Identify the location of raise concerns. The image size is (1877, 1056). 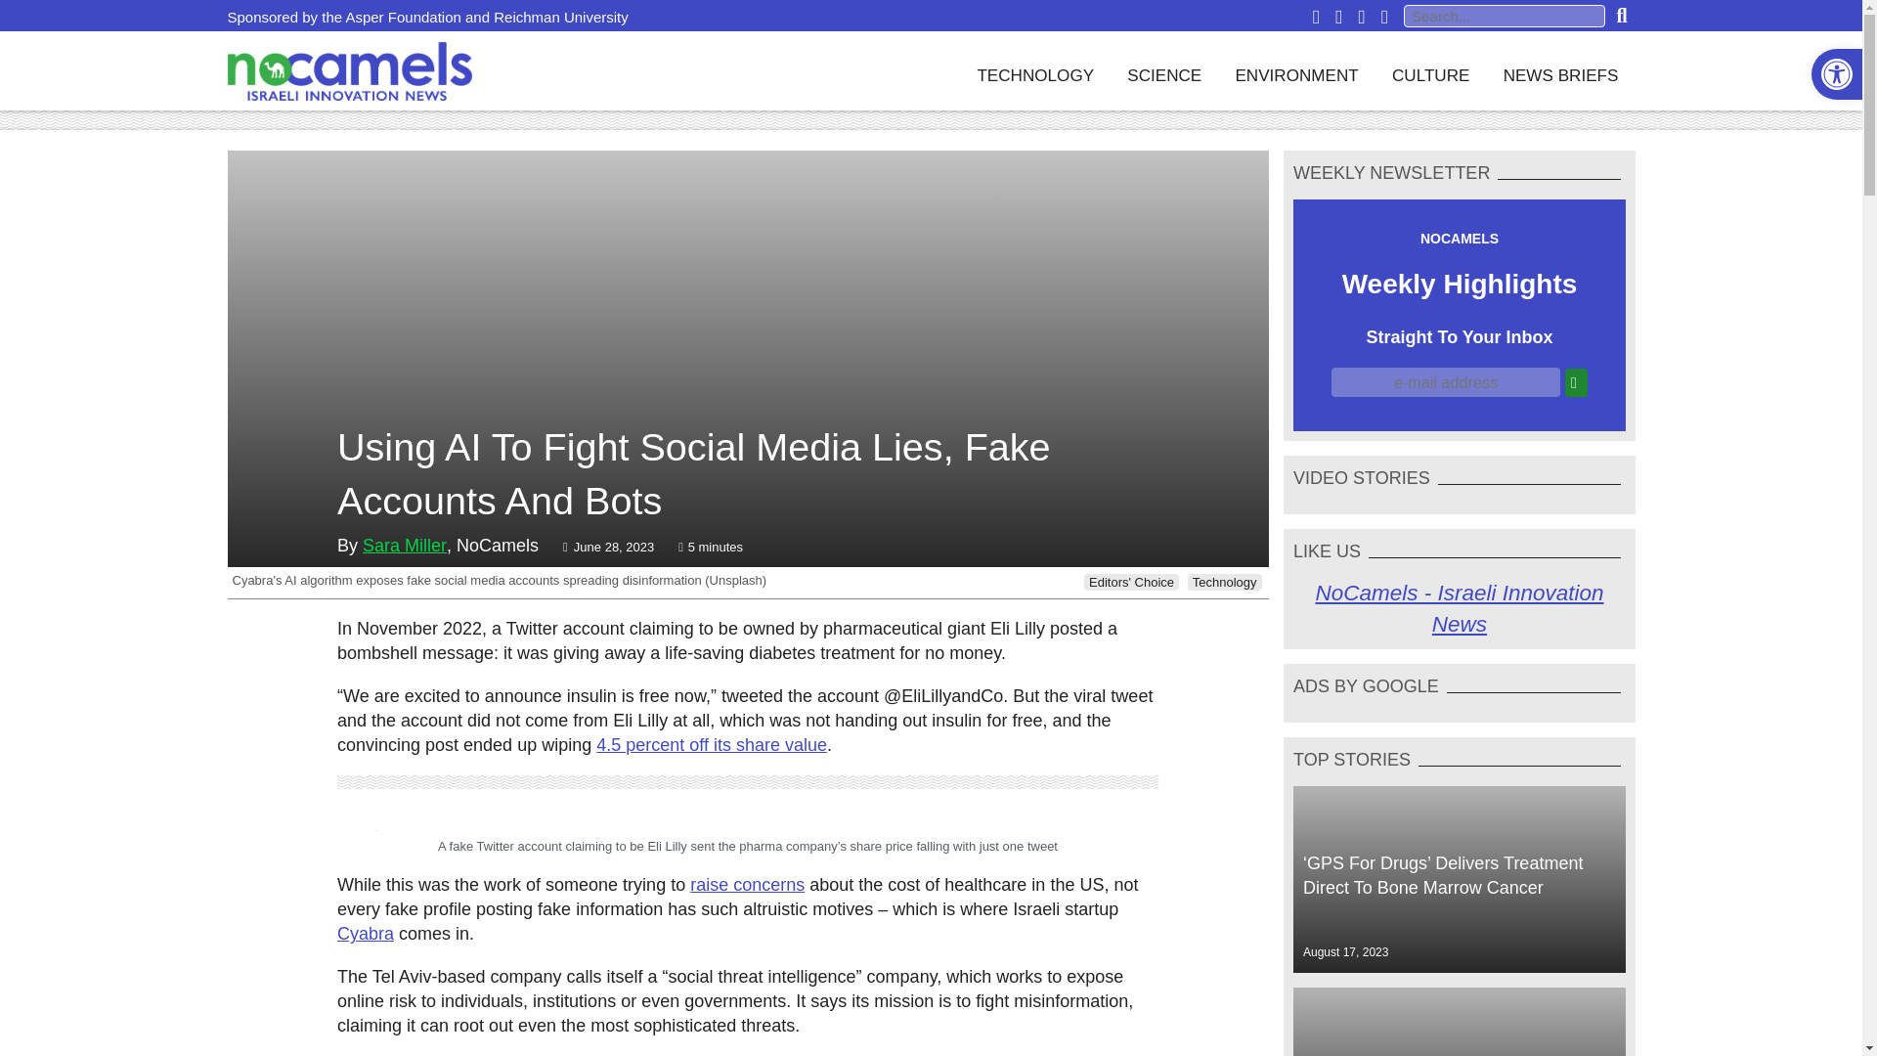
(747, 884).